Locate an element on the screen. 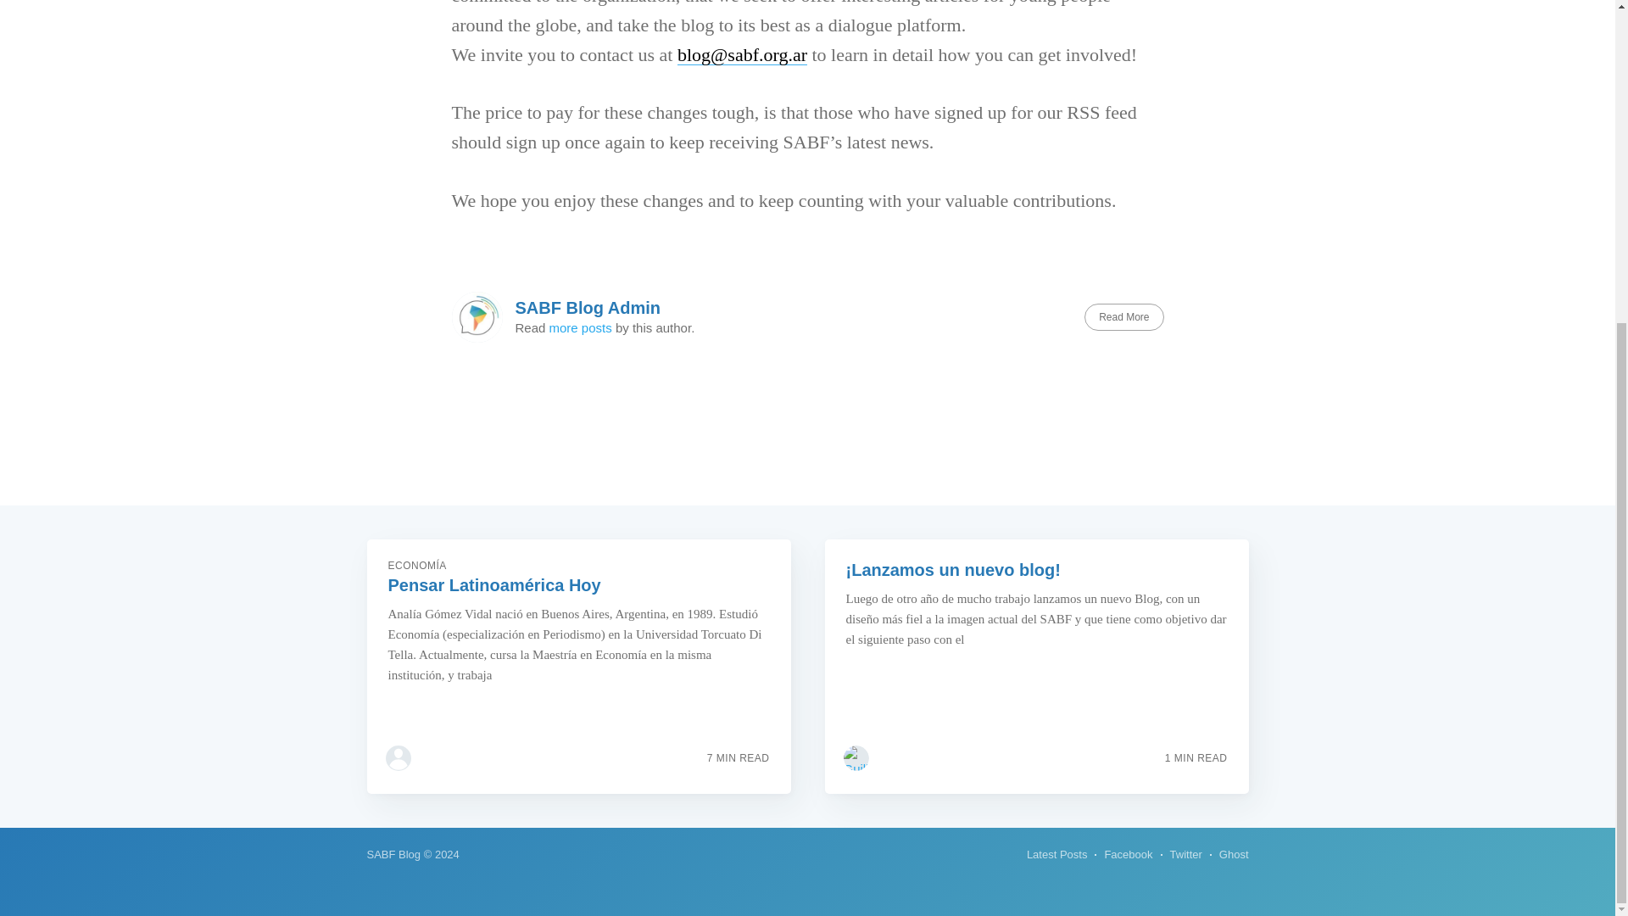  Facebook is located at coordinates (1128, 854).